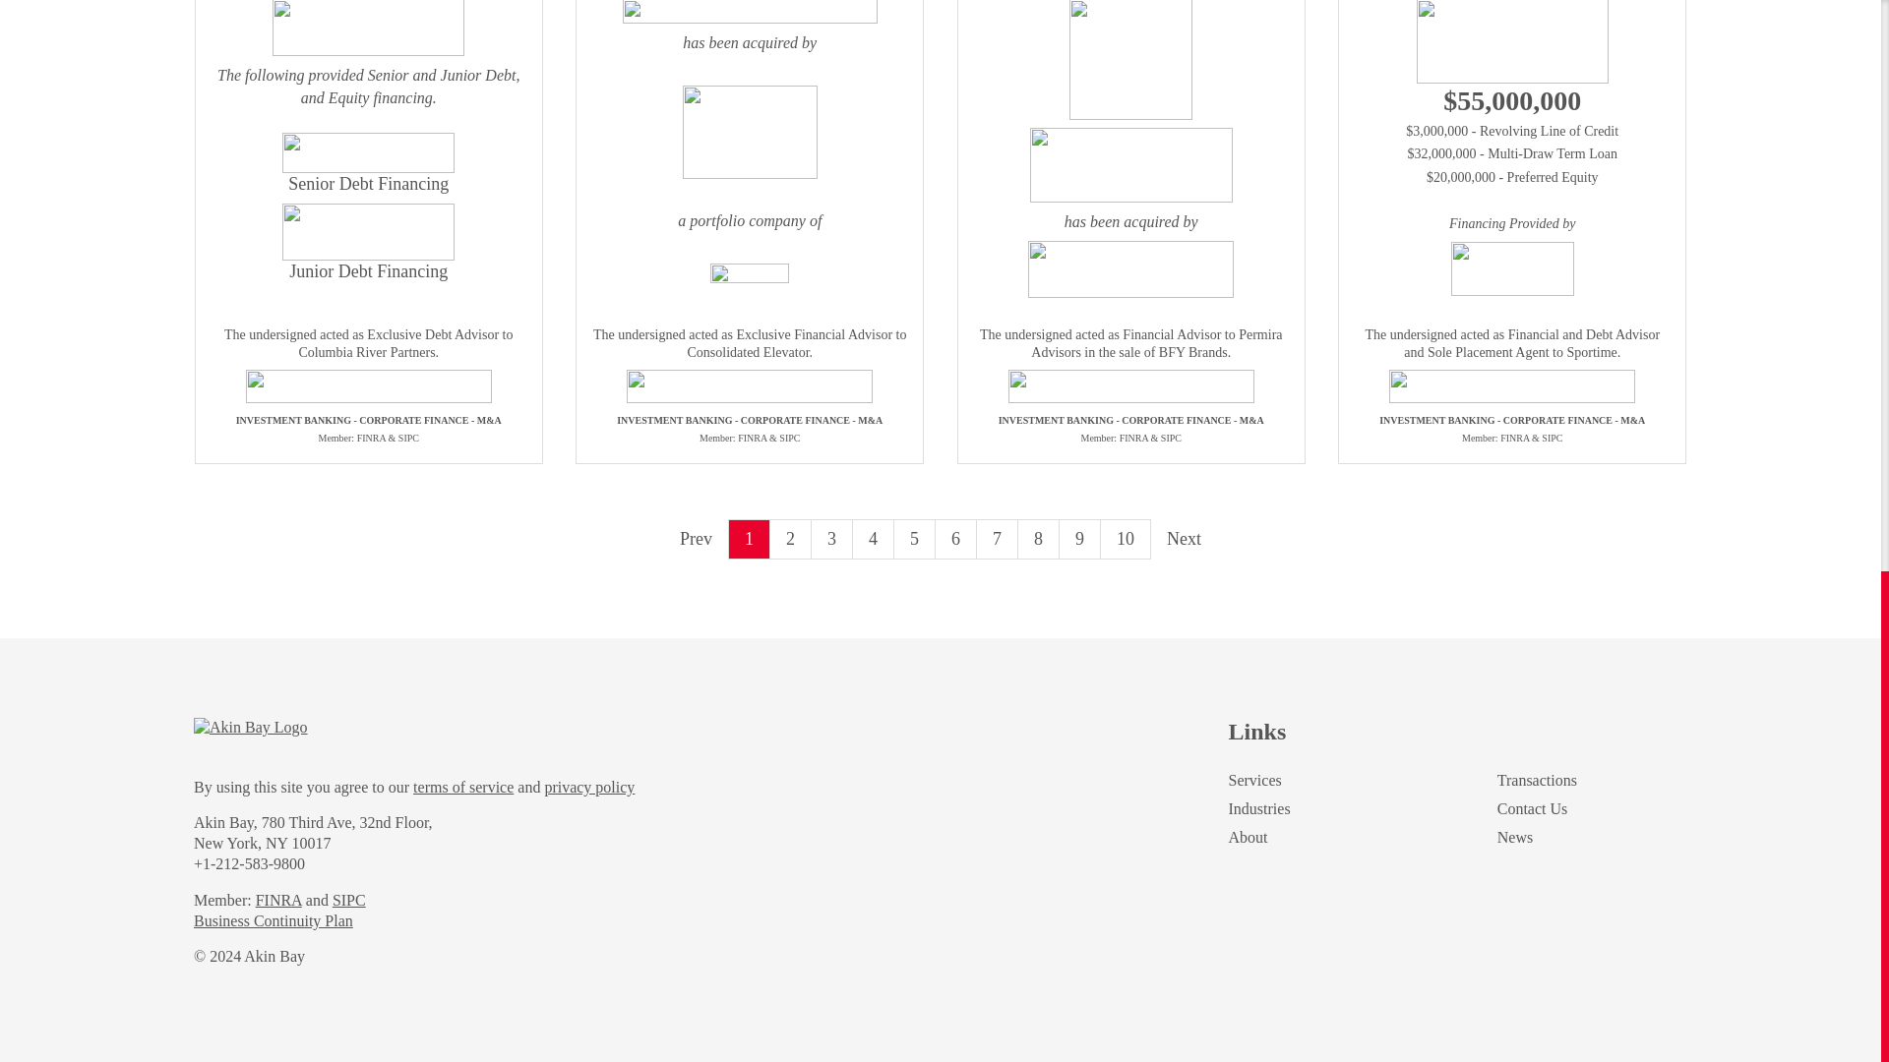 This screenshot has width=1889, height=1062. Describe the element at coordinates (1039, 539) in the screenshot. I see `8` at that location.